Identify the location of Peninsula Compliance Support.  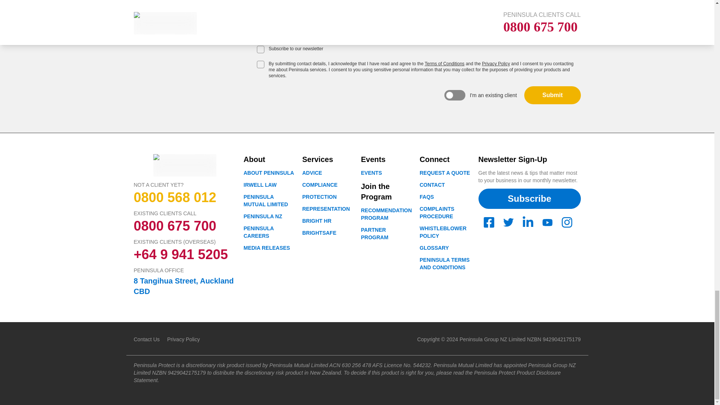
(320, 184).